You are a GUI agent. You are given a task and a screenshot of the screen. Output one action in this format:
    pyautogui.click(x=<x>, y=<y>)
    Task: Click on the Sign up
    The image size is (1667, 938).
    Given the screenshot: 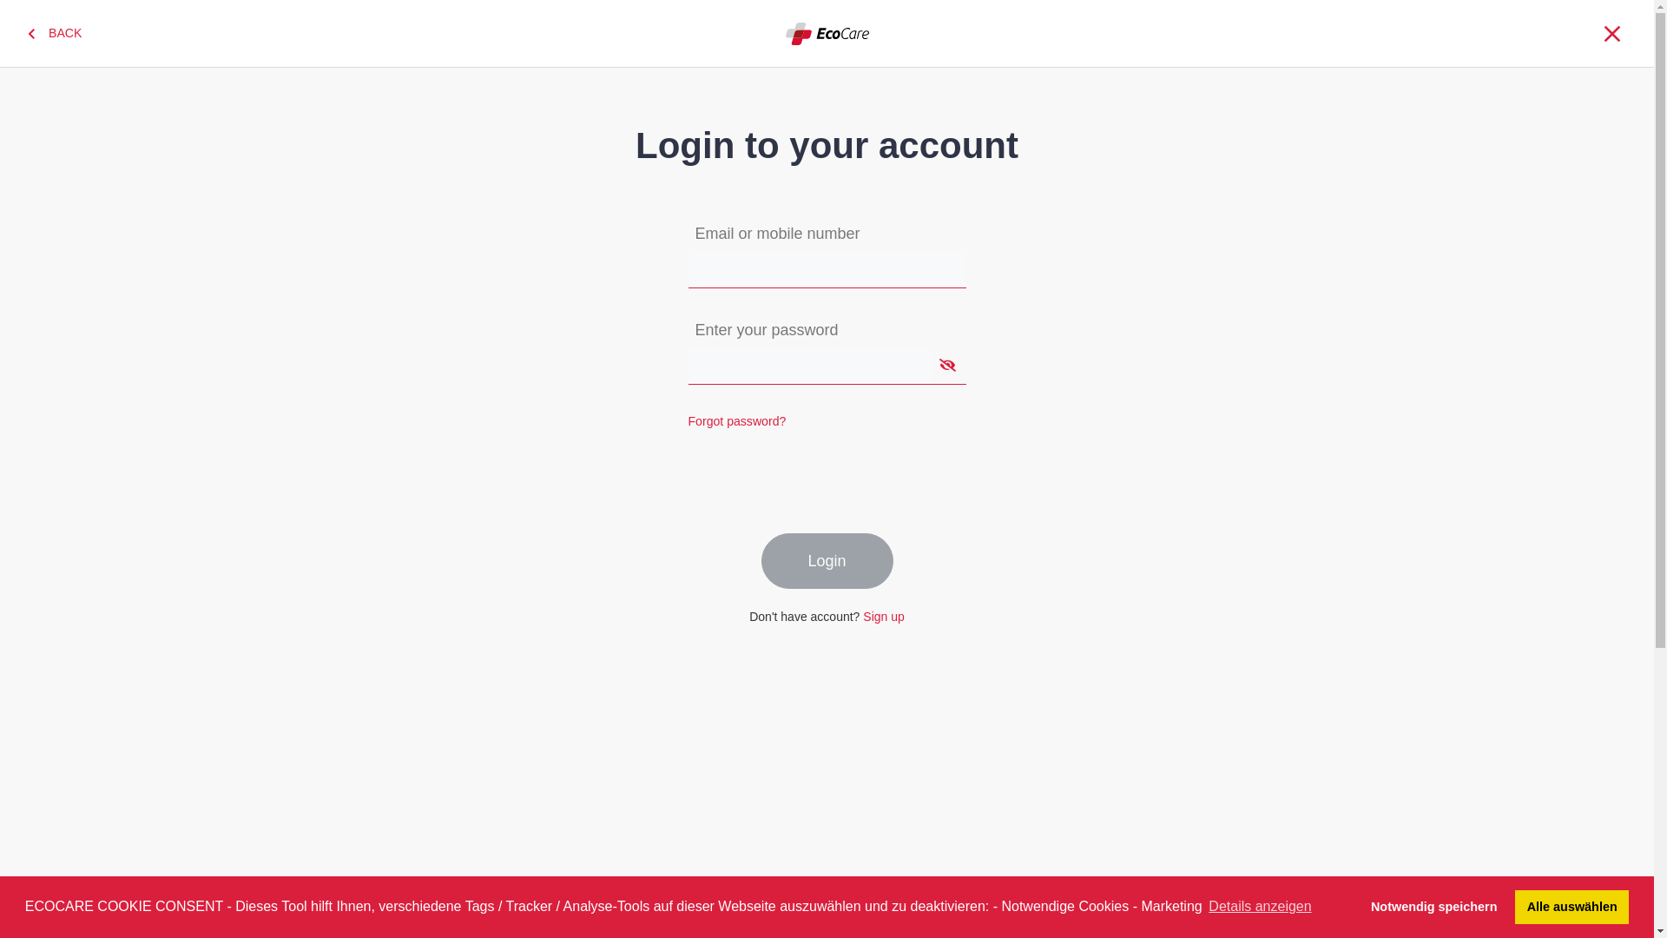 What is the action you would take?
    pyautogui.click(x=884, y=617)
    